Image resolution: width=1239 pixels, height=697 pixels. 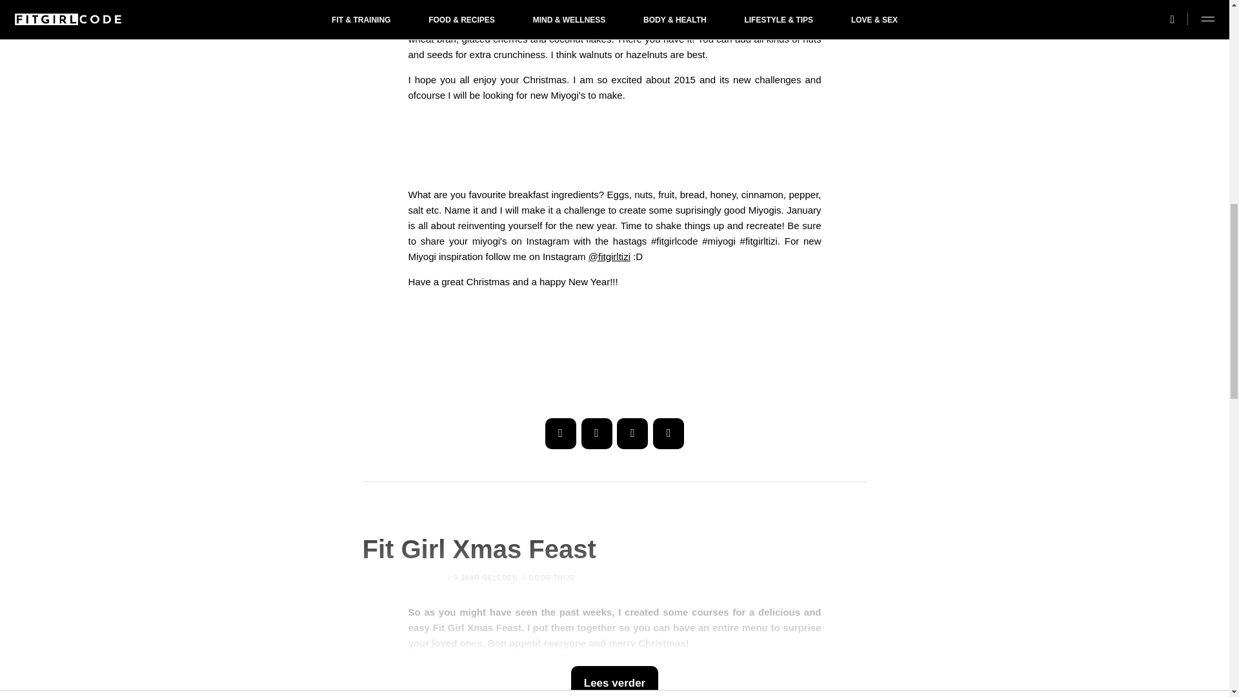 What do you see at coordinates (596, 434) in the screenshot?
I see `Tweet` at bounding box center [596, 434].